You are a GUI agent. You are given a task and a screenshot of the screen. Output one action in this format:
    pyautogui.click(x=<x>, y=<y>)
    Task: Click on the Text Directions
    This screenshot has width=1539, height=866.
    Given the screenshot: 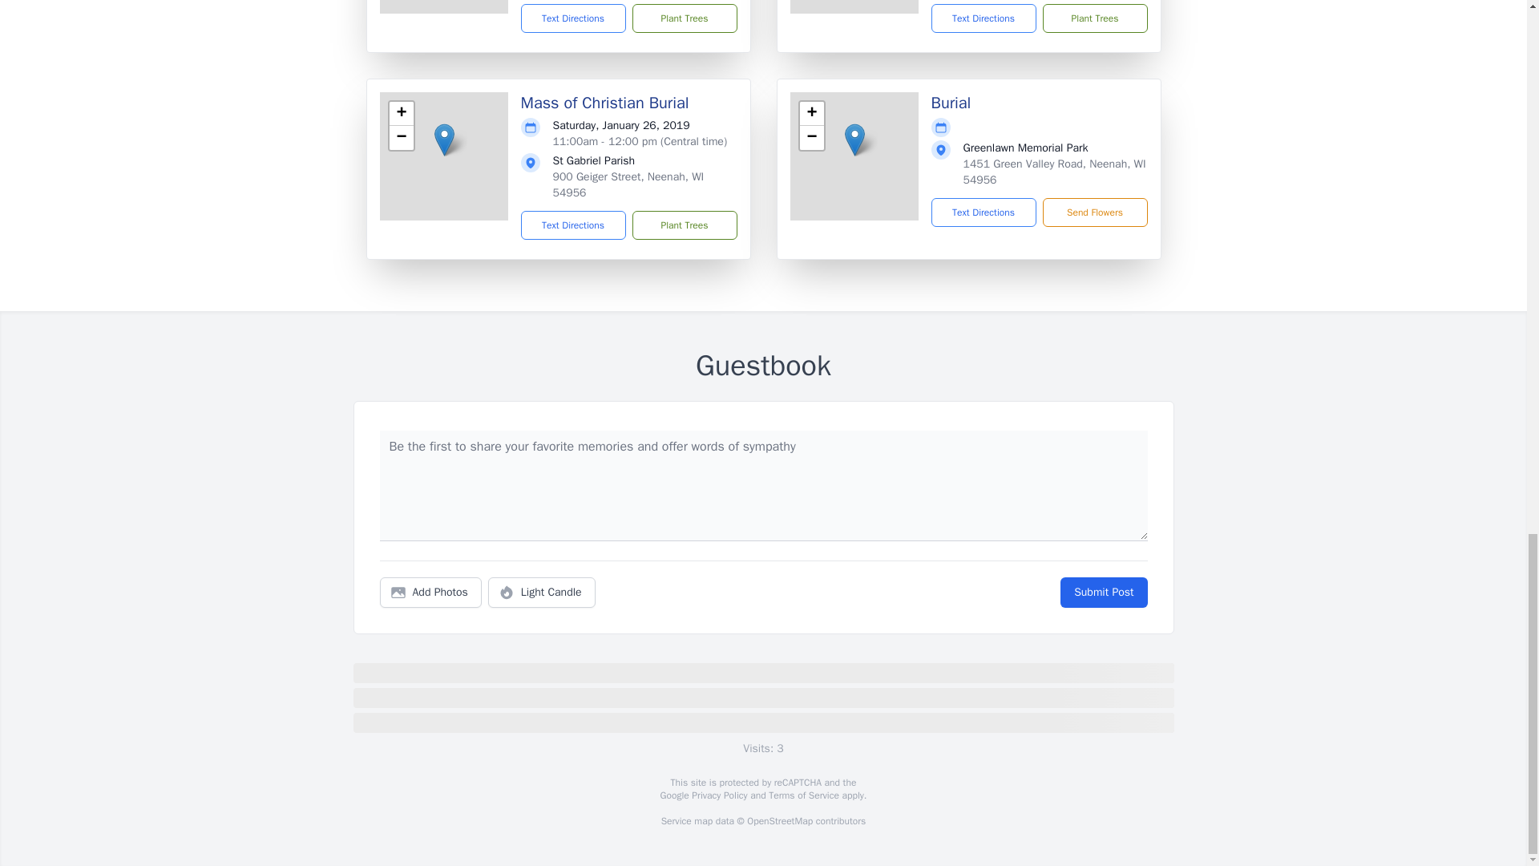 What is the action you would take?
    pyautogui.click(x=983, y=18)
    